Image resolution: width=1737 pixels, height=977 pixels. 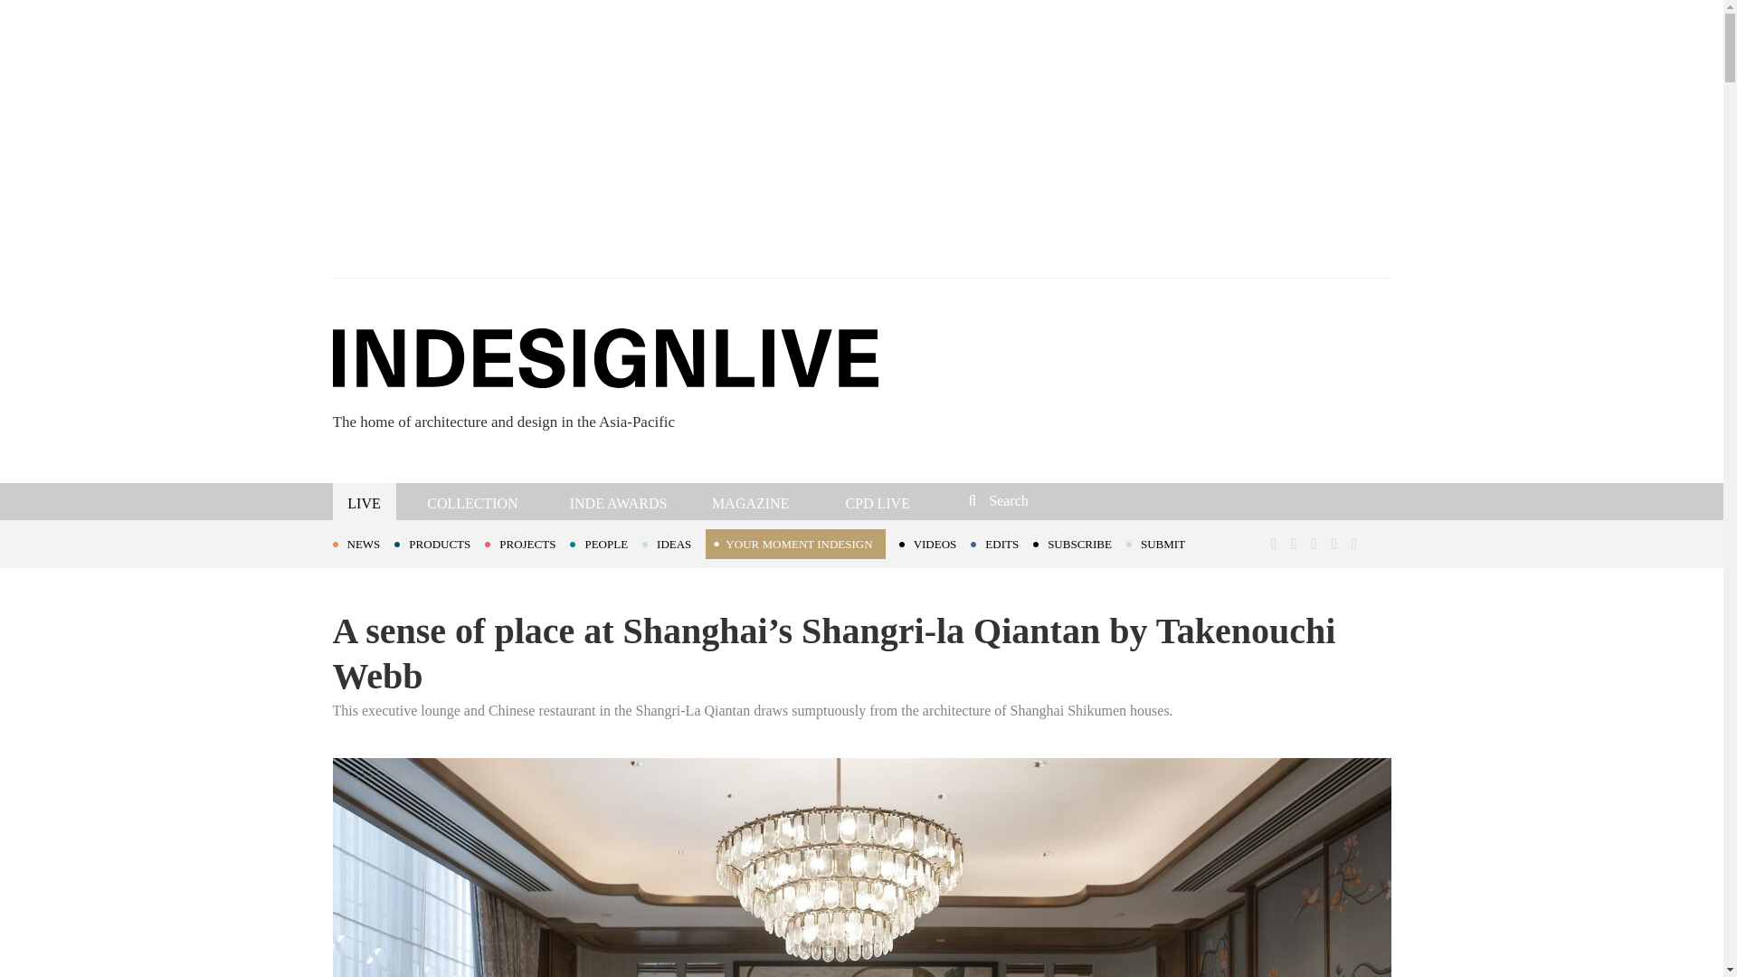 I want to click on SUBSCRIBE, so click(x=1079, y=543).